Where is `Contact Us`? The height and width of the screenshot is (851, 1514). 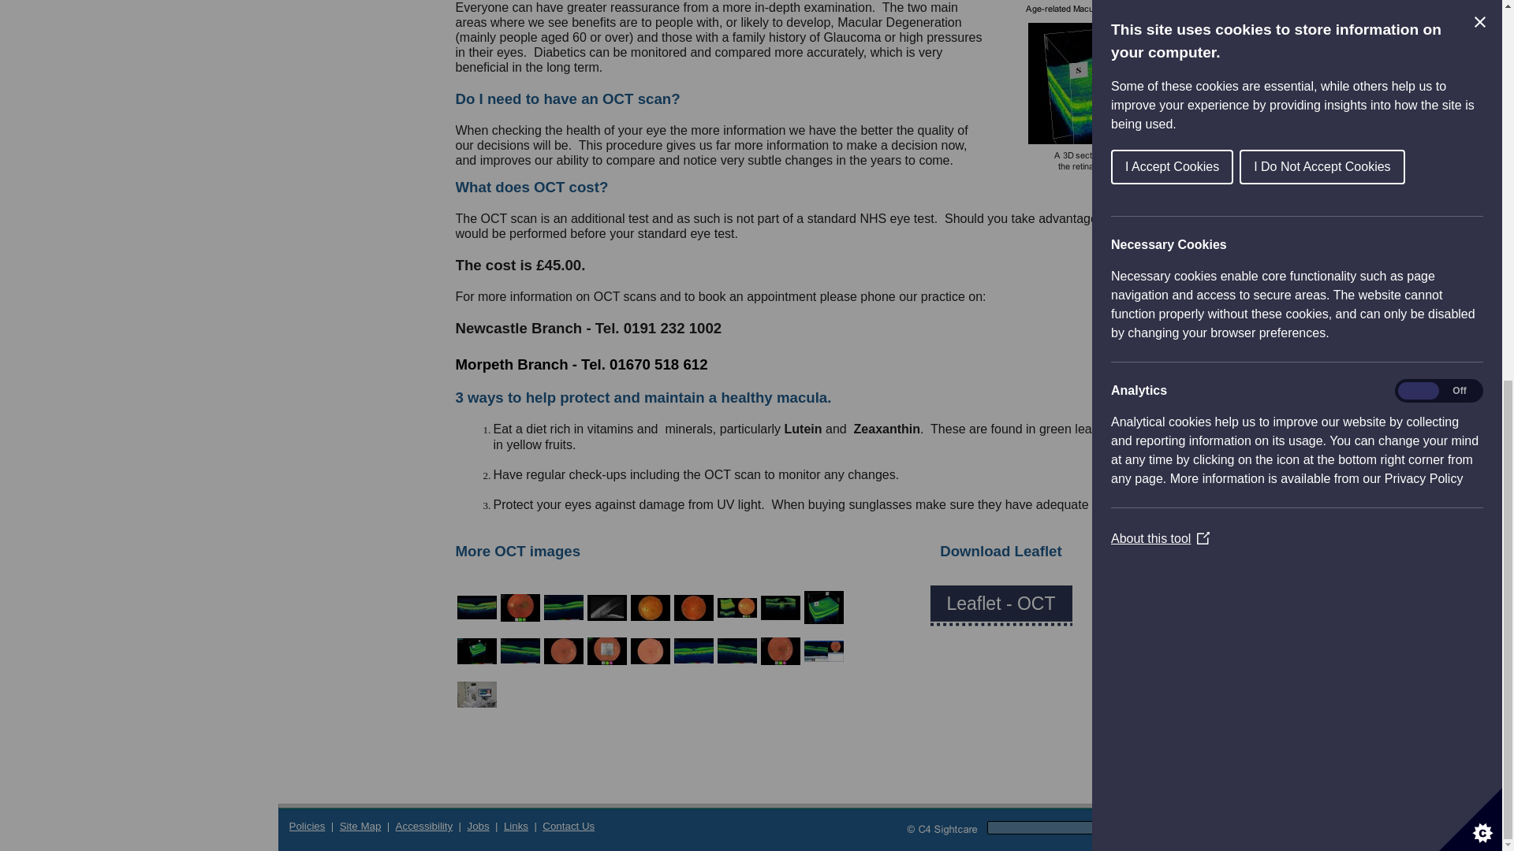 Contact Us is located at coordinates (568, 826).